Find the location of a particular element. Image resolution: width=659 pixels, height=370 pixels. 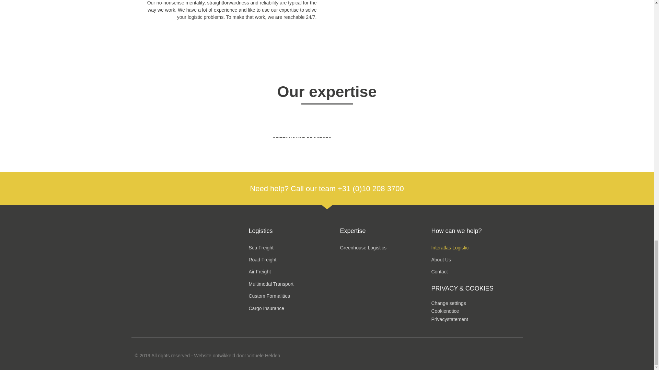

Contact is located at coordinates (476, 272).